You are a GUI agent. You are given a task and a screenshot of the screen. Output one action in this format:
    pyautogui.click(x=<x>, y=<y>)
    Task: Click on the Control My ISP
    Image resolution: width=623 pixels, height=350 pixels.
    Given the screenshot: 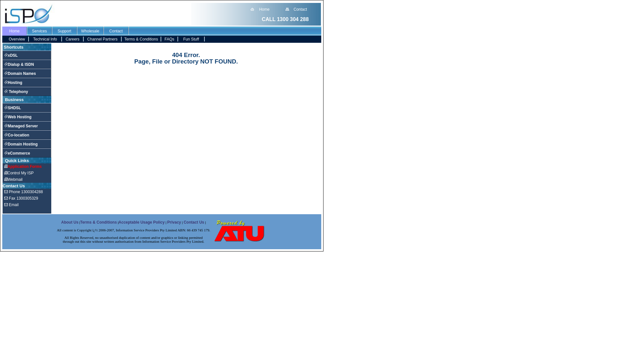 What is the action you would take?
    pyautogui.click(x=19, y=173)
    